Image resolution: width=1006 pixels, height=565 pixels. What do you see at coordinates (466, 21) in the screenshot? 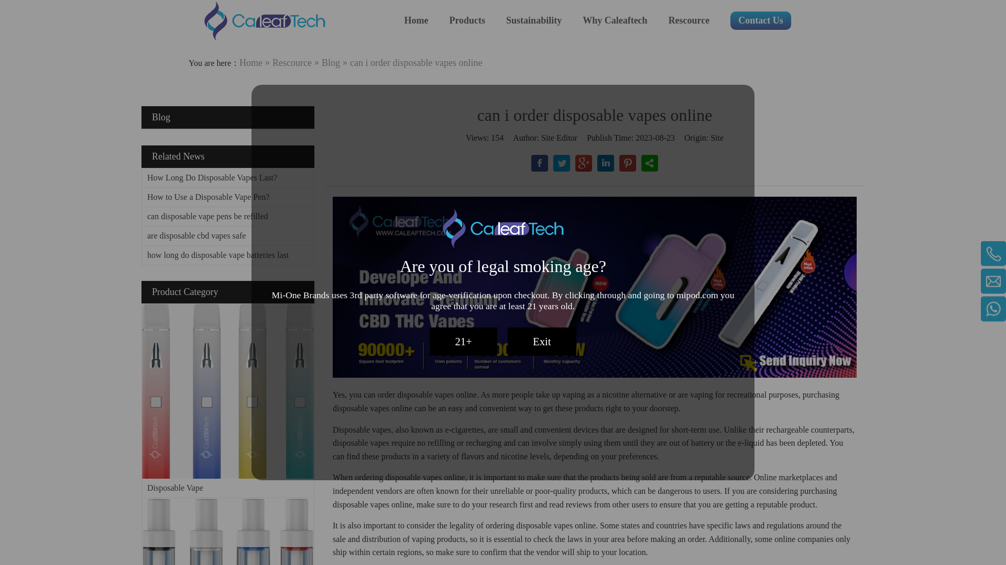
I see `Products` at bounding box center [466, 21].